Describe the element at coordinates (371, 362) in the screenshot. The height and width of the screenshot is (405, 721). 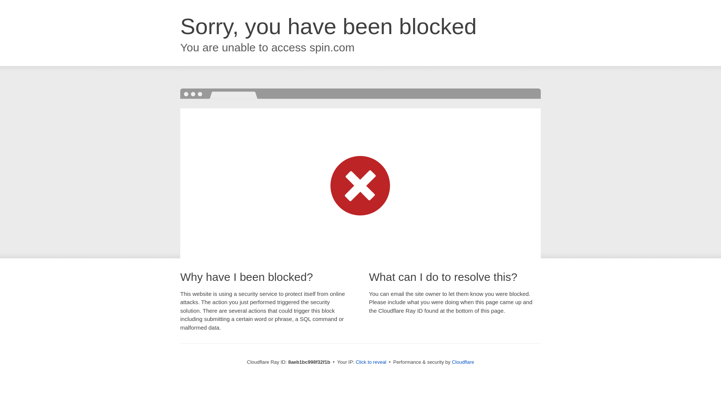
I see `Click to reveal` at that location.